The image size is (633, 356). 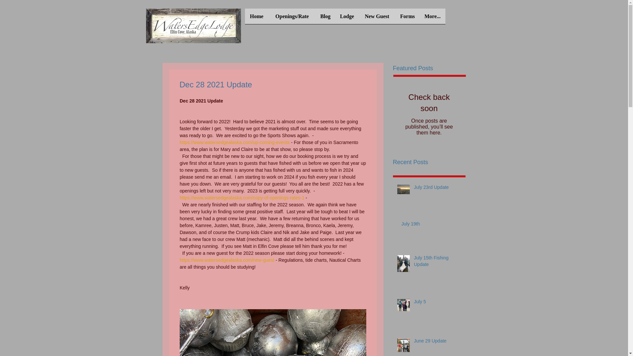 What do you see at coordinates (437, 262) in the screenshot?
I see `July 15th Fishing Update` at bounding box center [437, 262].